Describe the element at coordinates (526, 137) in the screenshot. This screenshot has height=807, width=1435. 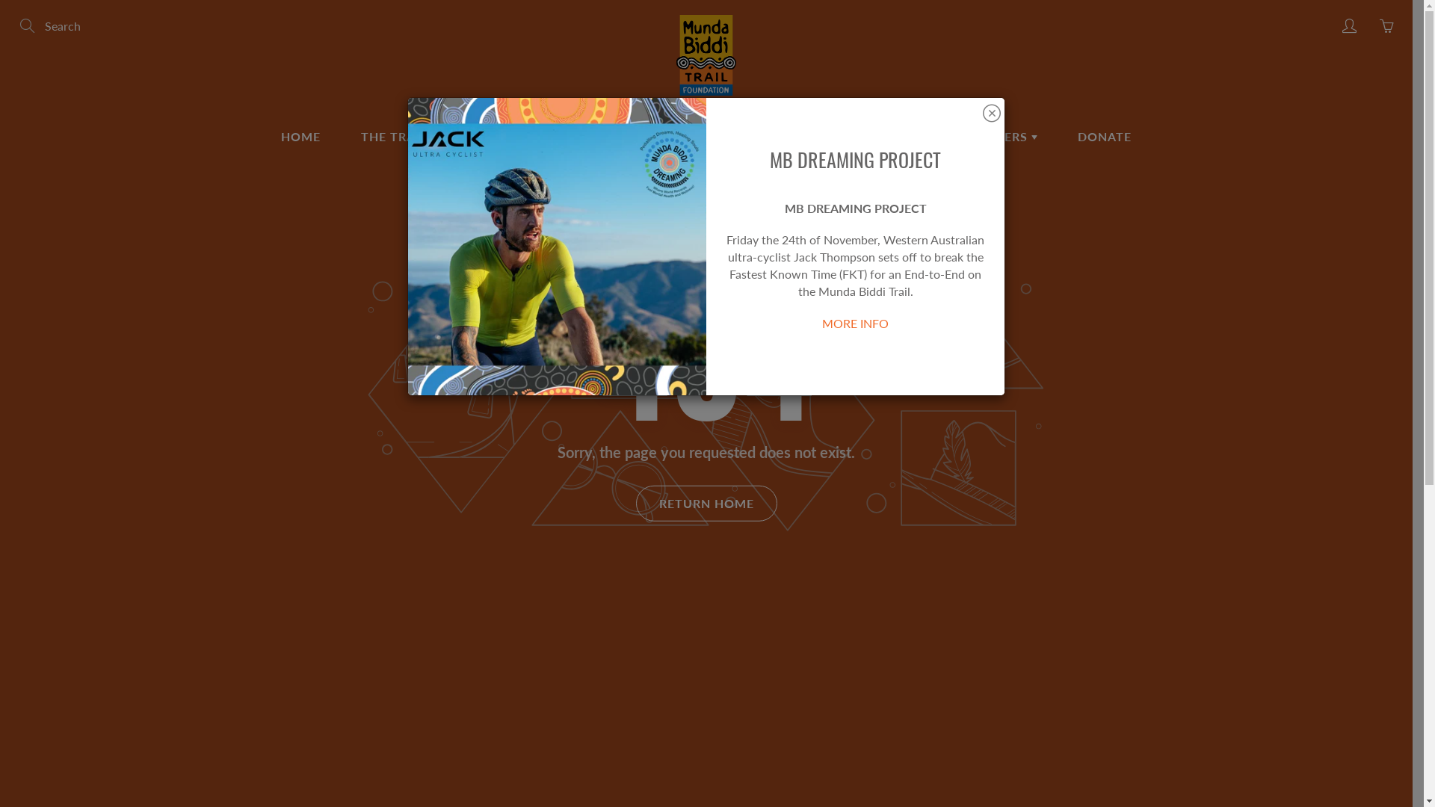
I see `FOUNDATION` at that location.